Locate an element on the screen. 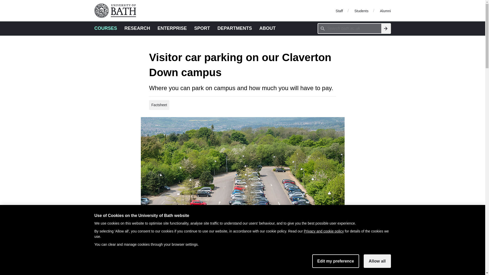 Image resolution: width=489 pixels, height=275 pixels. Privacy and cookie policy is located at coordinates (323, 231).